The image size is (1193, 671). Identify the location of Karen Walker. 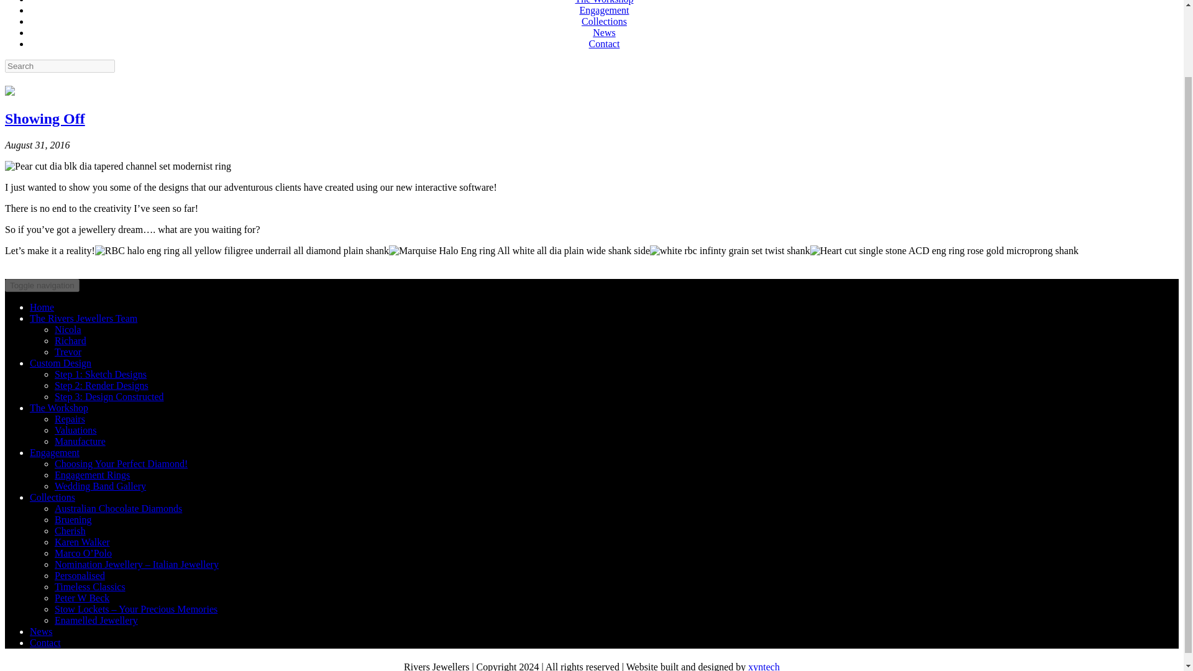
(82, 542).